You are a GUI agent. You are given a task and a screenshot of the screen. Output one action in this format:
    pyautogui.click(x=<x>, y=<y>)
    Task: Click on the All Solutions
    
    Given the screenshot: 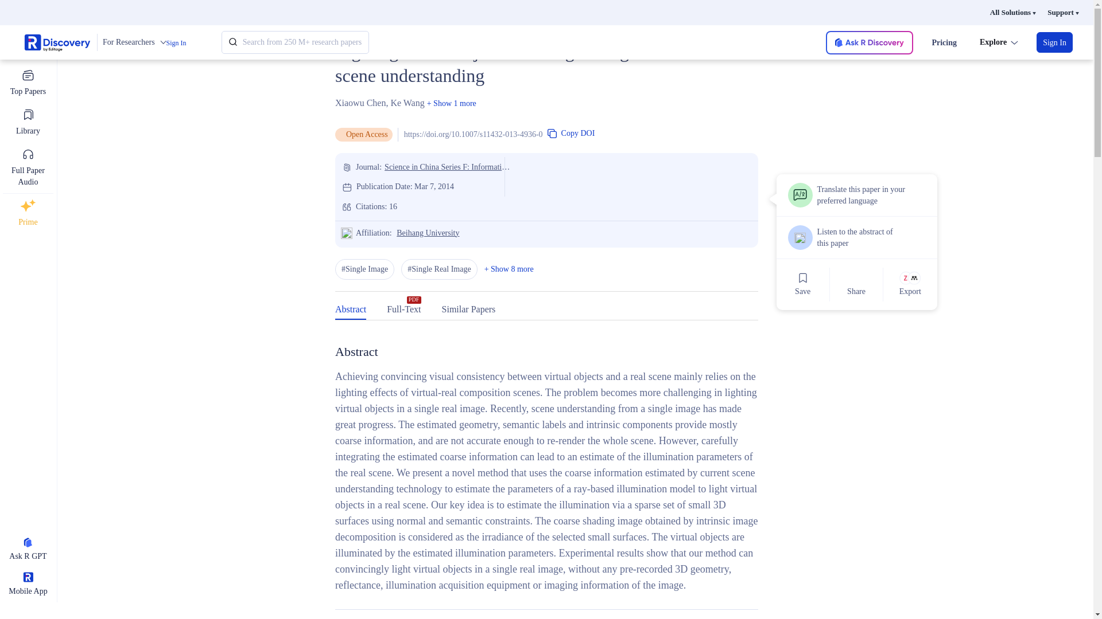 What is the action you would take?
    pyautogui.click(x=1012, y=13)
    